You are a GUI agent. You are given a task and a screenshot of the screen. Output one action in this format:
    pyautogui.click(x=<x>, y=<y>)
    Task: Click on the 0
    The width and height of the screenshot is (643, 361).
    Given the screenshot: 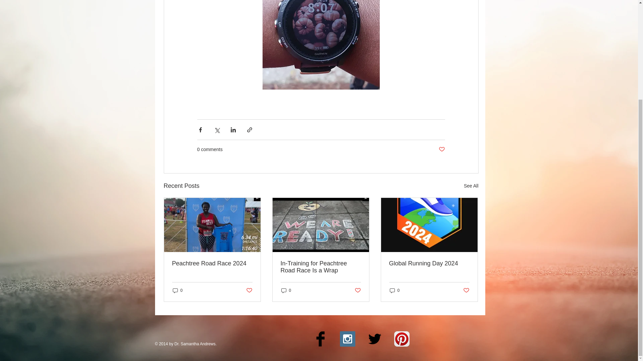 What is the action you would take?
    pyautogui.click(x=286, y=290)
    